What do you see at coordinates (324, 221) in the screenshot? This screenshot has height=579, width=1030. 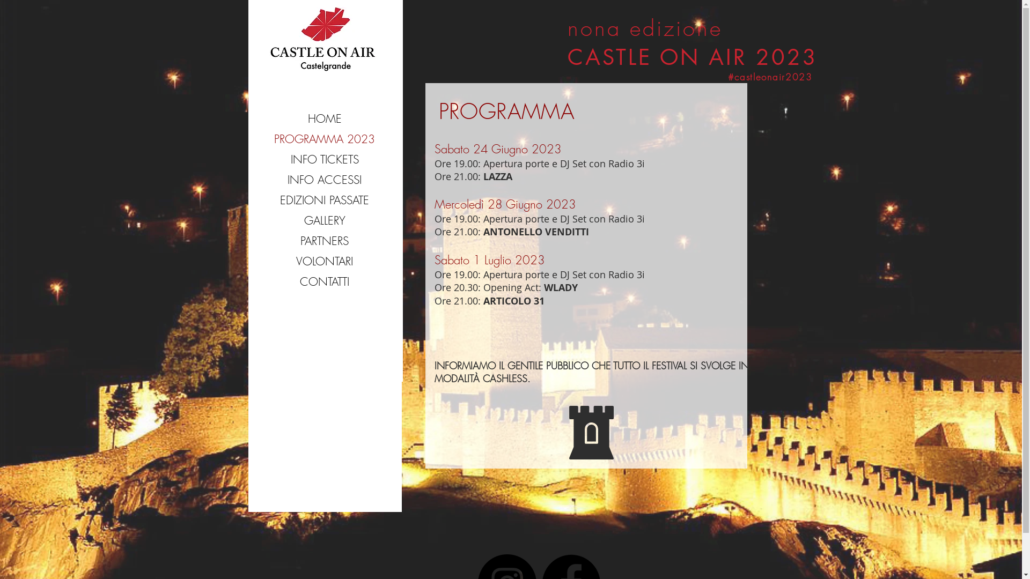 I see `GALLERY` at bounding box center [324, 221].